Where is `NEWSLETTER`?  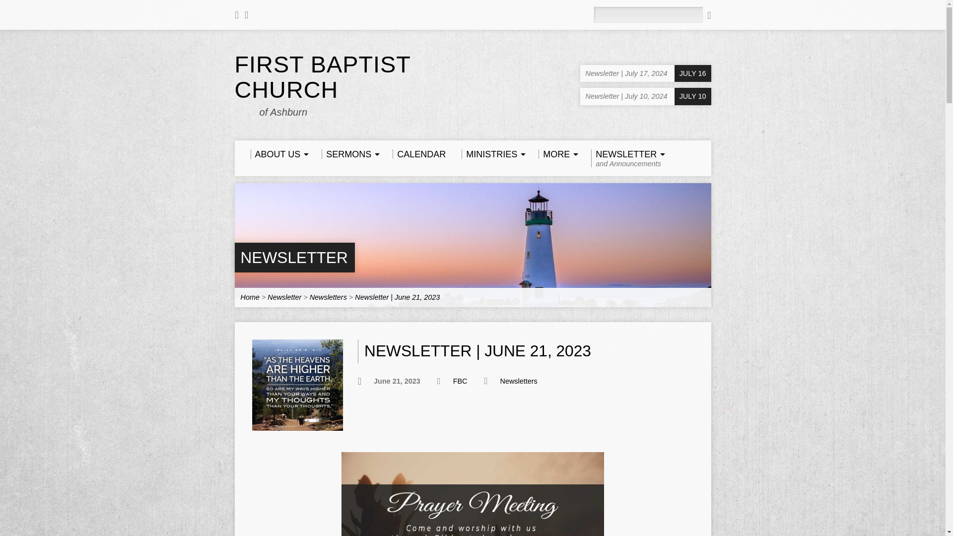
NEWSLETTER is located at coordinates (626, 158).